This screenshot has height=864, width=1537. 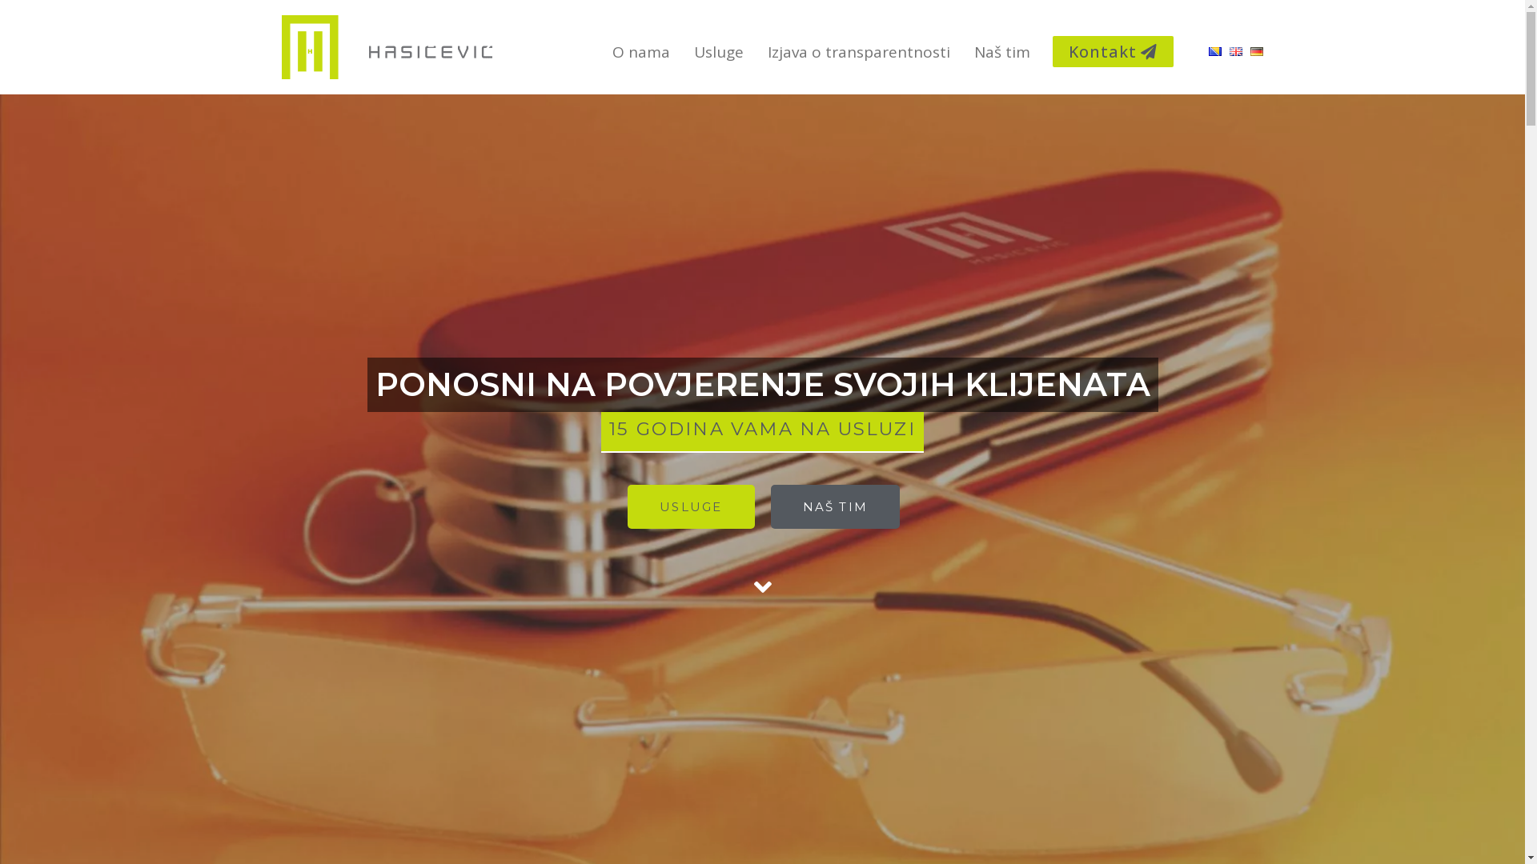 I want to click on Izjava o transparentnosti, so click(x=859, y=52).